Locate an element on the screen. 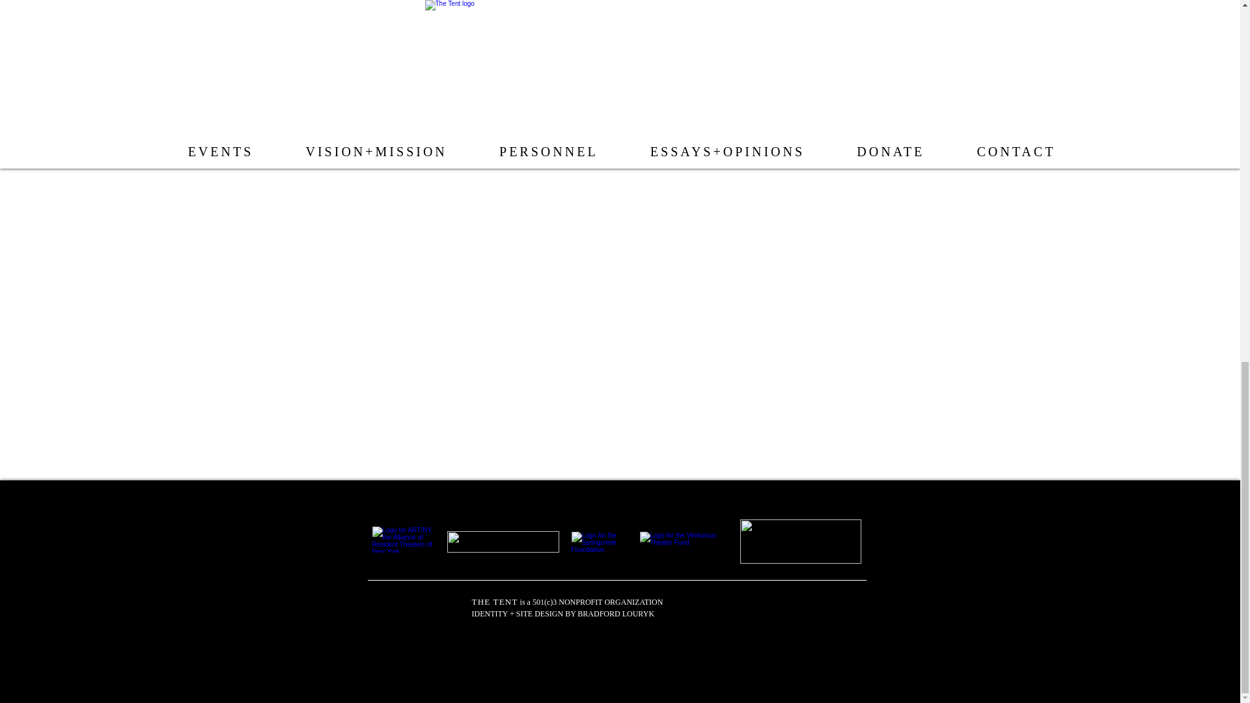 The image size is (1250, 703). BRADFORD LOURYK is located at coordinates (616, 614).